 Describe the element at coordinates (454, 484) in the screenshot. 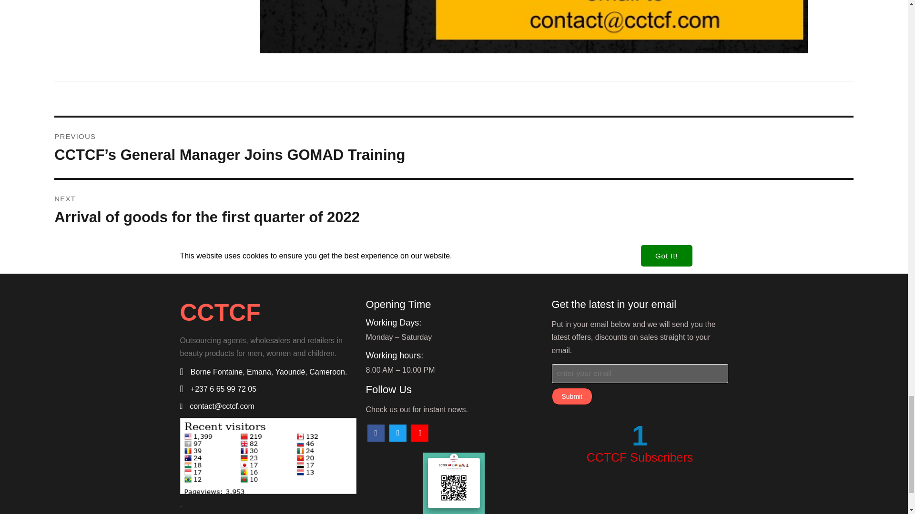

I see `Salesboyswanted` at that location.